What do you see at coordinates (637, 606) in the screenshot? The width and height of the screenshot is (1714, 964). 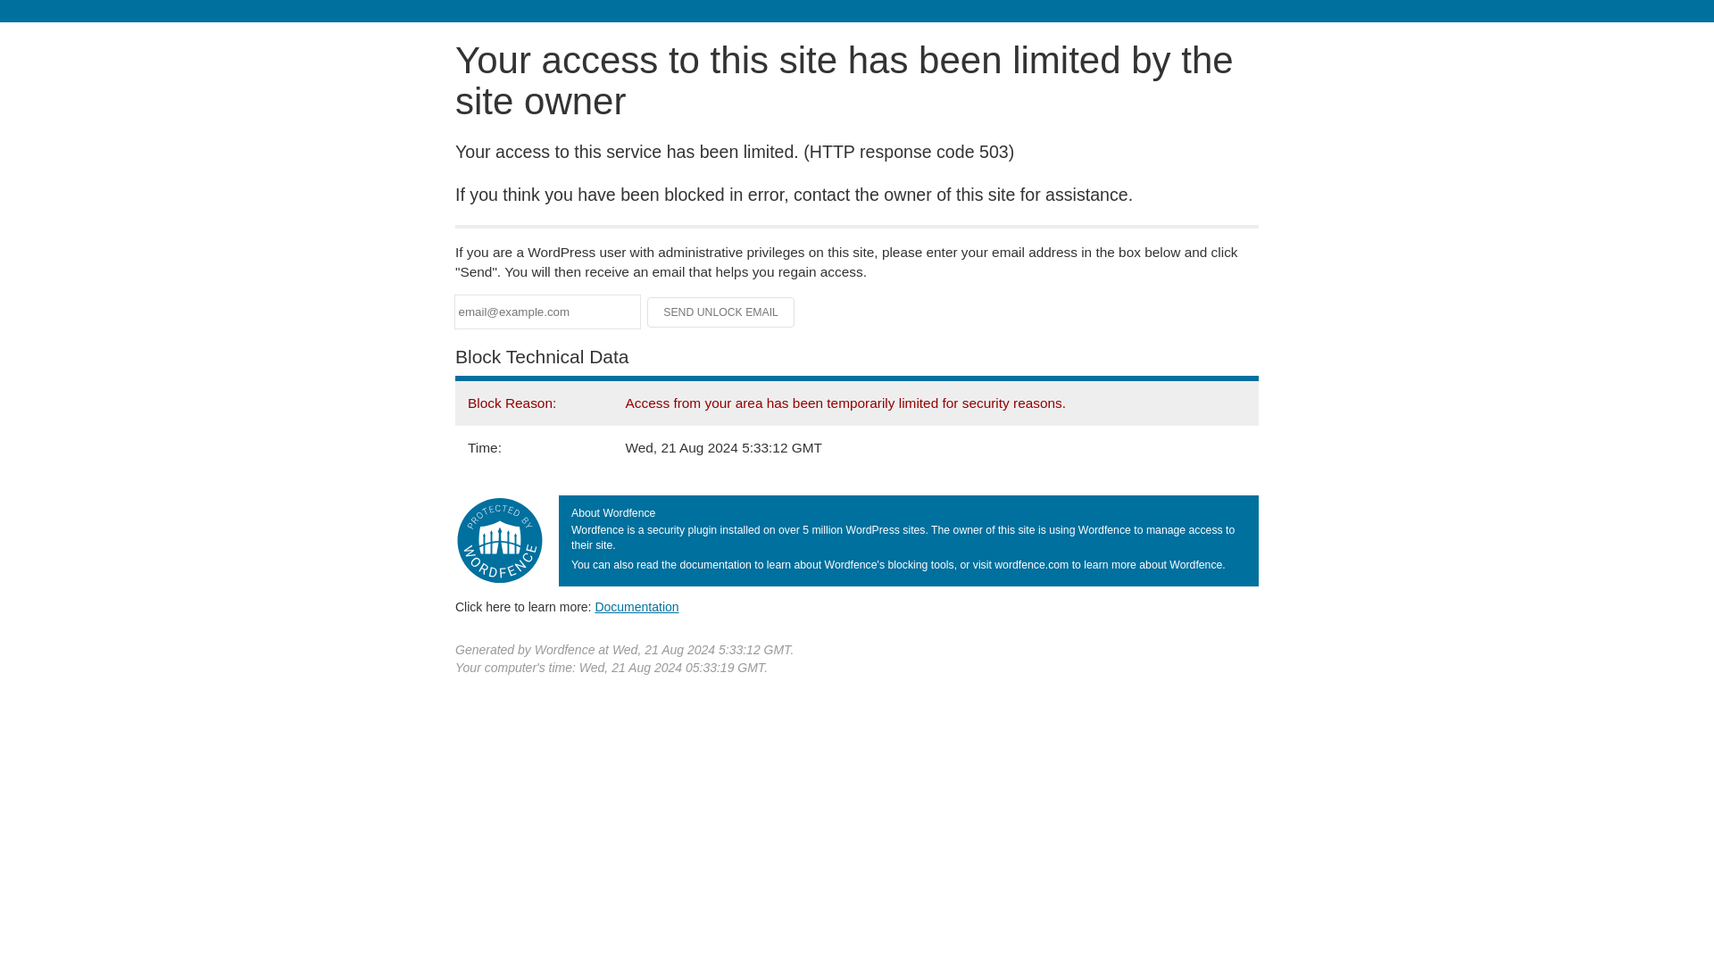 I see `Documentation` at bounding box center [637, 606].